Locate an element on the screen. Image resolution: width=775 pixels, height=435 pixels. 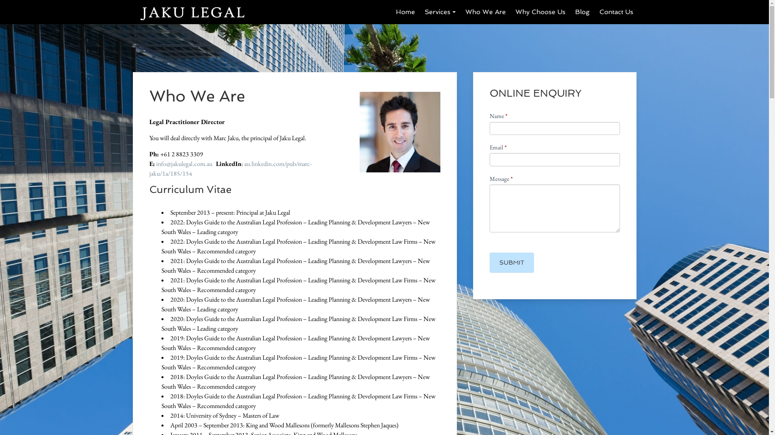
Who We Are is located at coordinates (485, 12).